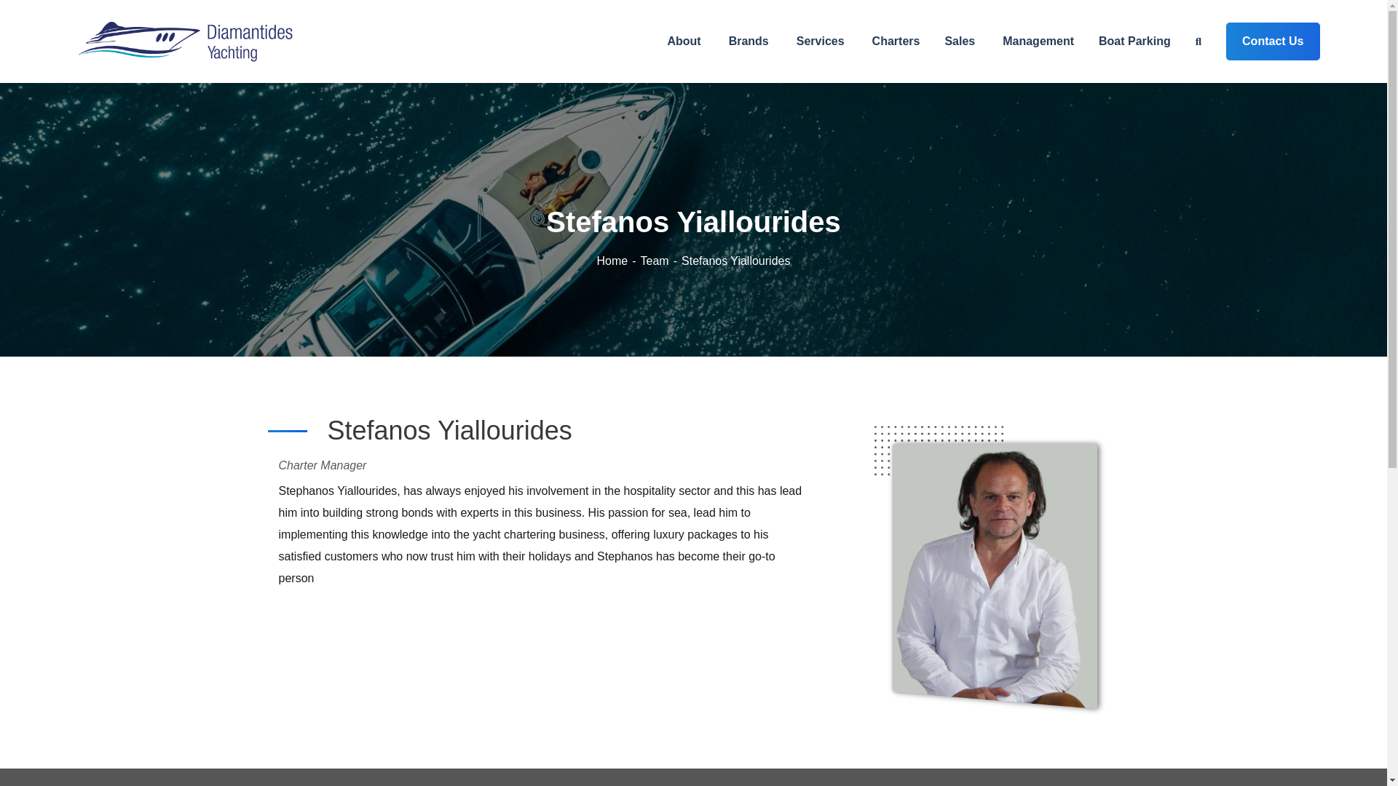 The width and height of the screenshot is (1398, 786). What do you see at coordinates (573, 469) in the screenshot?
I see `Home` at bounding box center [573, 469].